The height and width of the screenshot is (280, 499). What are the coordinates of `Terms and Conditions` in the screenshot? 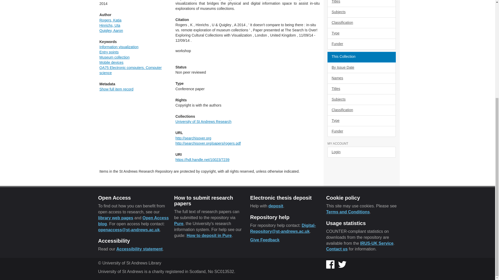 It's located at (348, 212).